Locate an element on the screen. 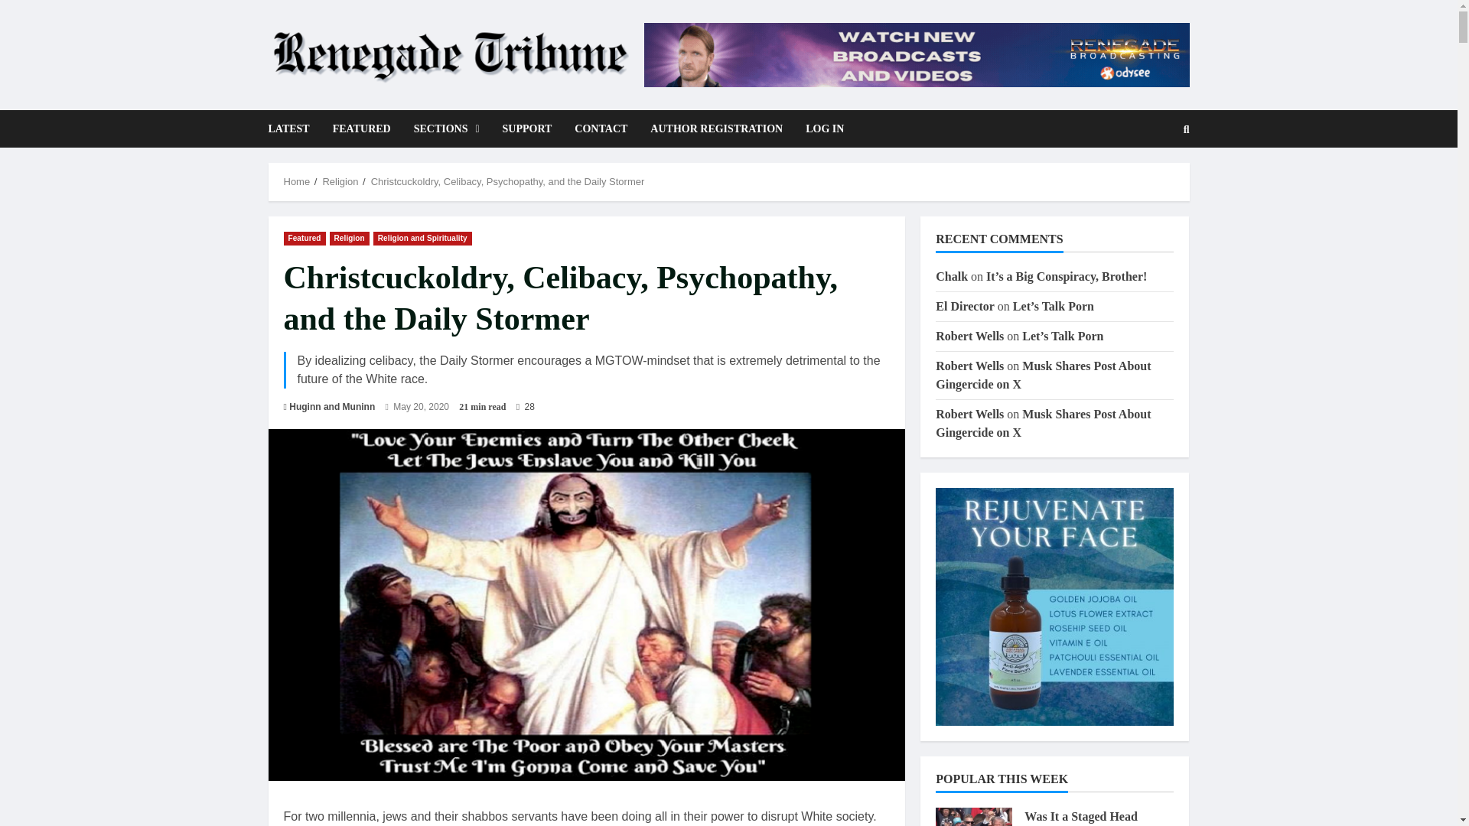 This screenshot has height=826, width=1469. 28 is located at coordinates (525, 406).